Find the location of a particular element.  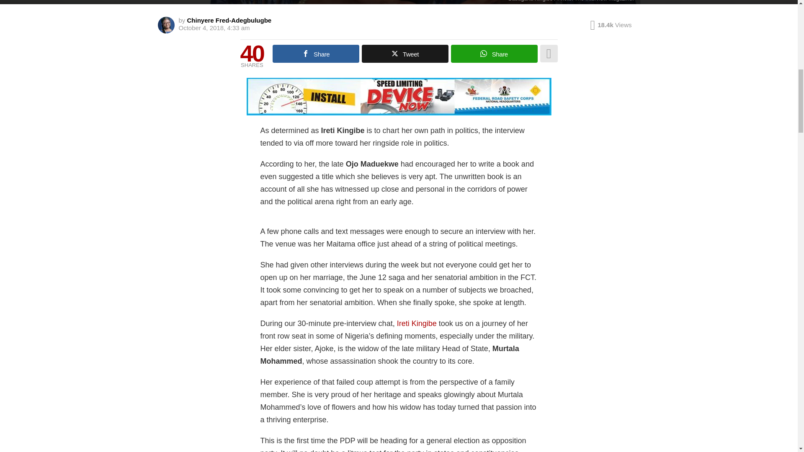

Posts by Chinyere Fred-Adegbulugbe is located at coordinates (229, 20).